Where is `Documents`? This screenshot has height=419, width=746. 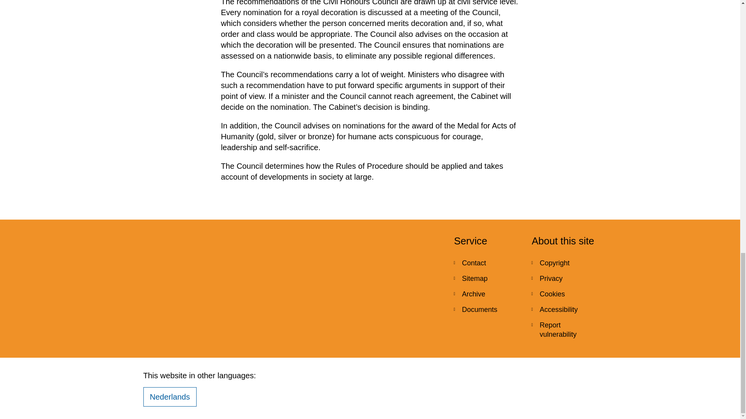
Documents is located at coordinates (486, 309).